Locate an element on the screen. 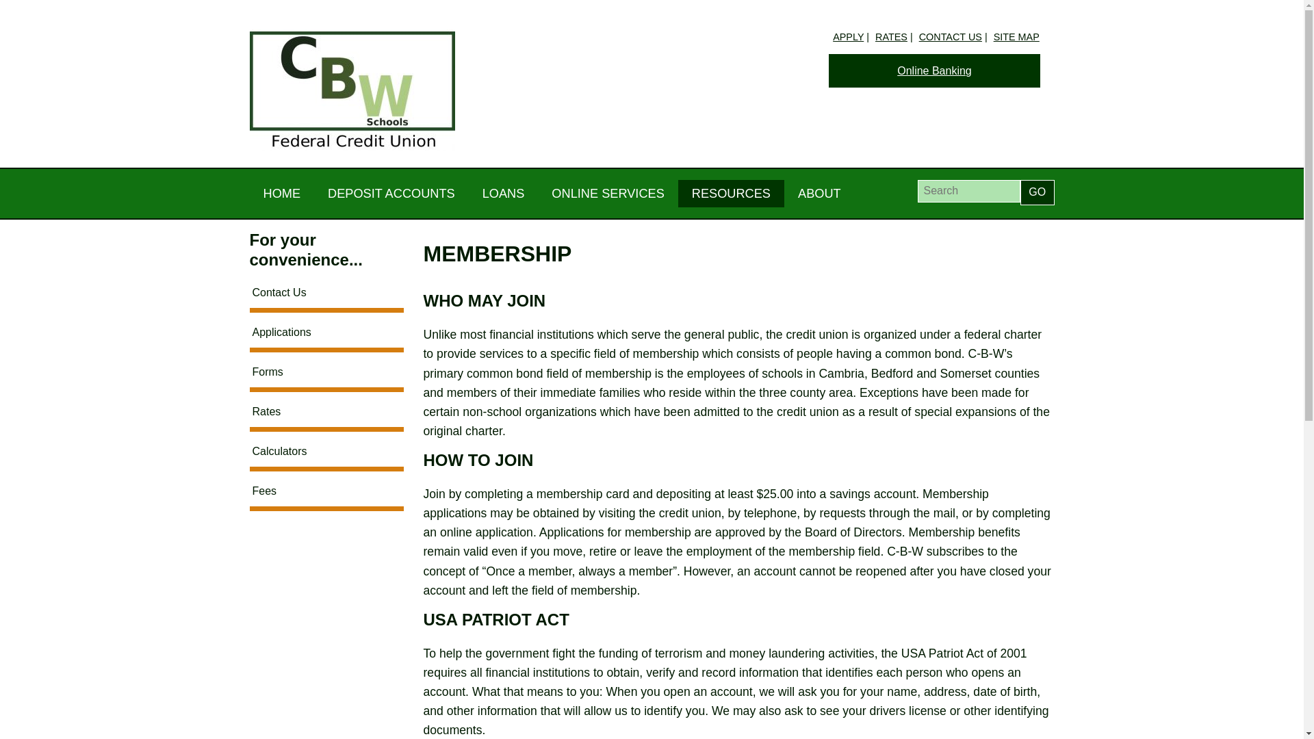  SITE MAP is located at coordinates (1016, 37).